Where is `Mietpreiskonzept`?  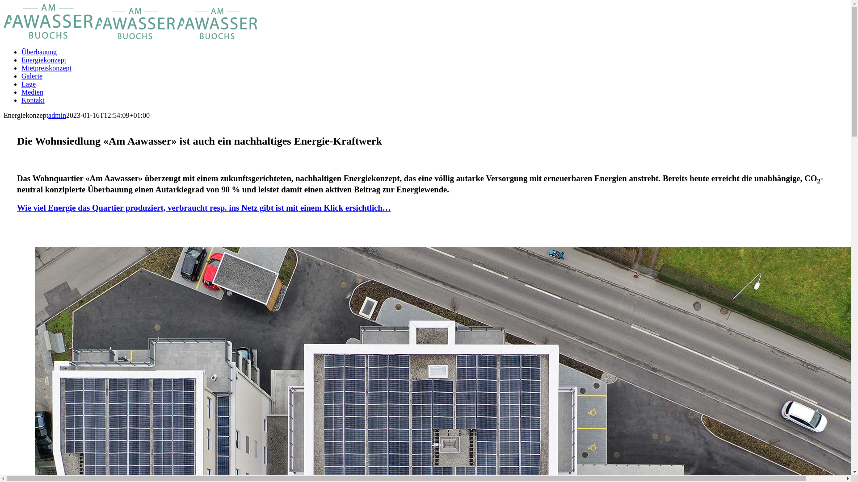 Mietpreiskonzept is located at coordinates (46, 68).